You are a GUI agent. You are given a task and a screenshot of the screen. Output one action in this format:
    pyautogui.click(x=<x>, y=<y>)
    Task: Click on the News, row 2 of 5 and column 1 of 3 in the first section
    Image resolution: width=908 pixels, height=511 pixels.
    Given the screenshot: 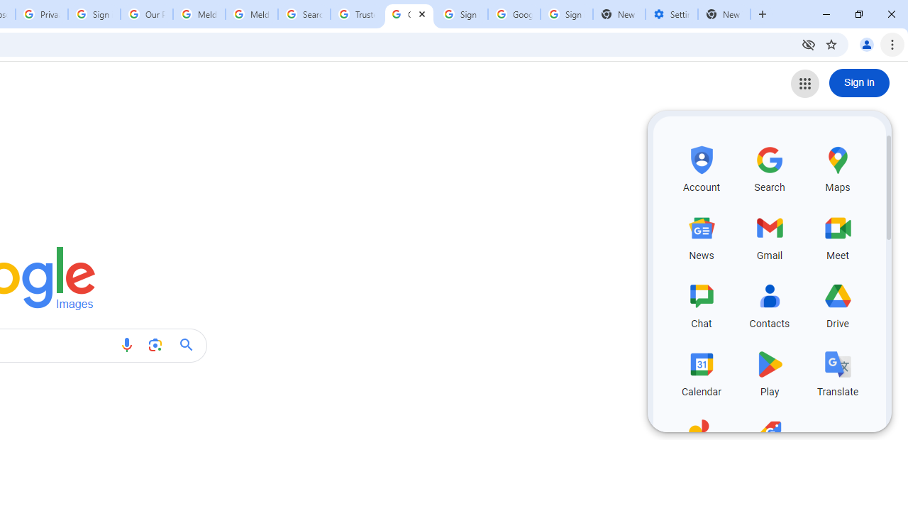 What is the action you would take?
    pyautogui.click(x=701, y=236)
    